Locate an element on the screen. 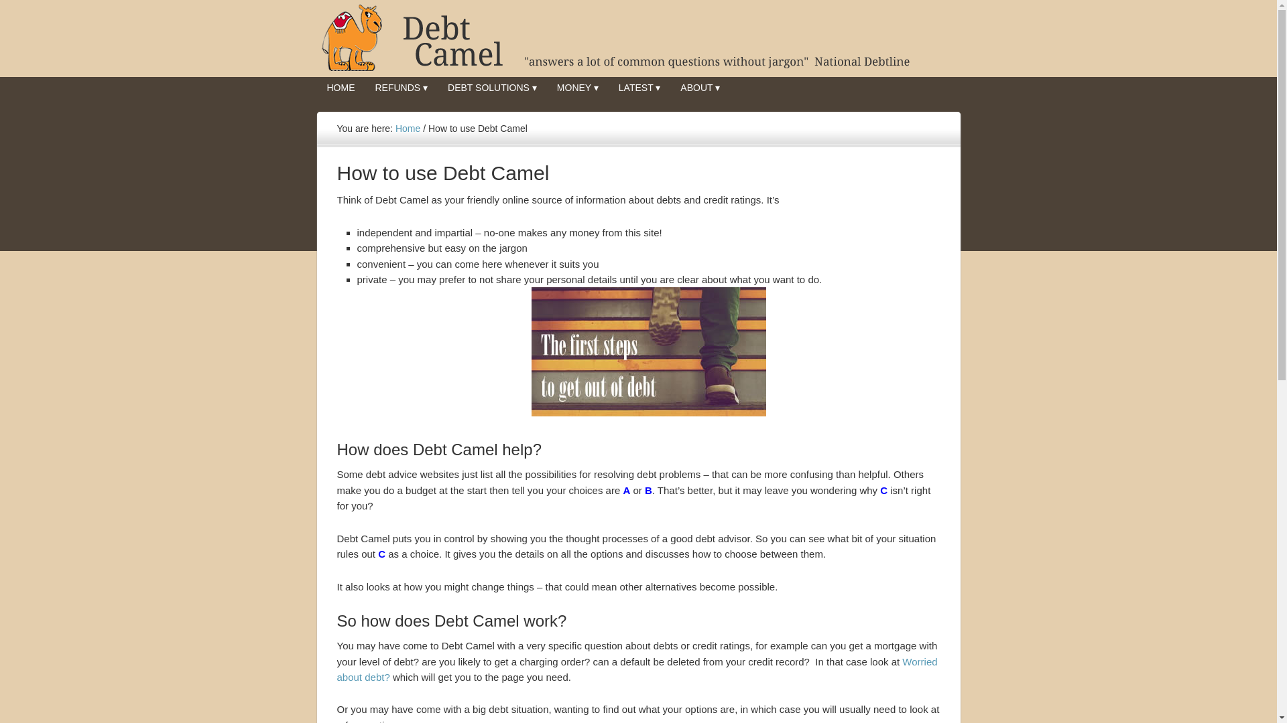 The height and width of the screenshot is (723, 1287). DEBT CAMEL is located at coordinates (638, 38).